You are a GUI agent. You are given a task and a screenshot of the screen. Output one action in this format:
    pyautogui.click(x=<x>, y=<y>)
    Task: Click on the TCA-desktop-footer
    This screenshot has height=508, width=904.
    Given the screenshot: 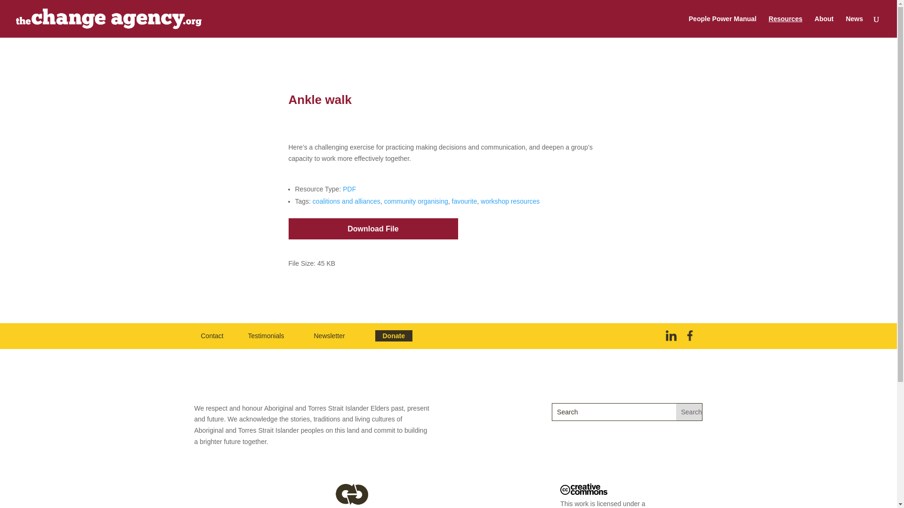 What is the action you would take?
    pyautogui.click(x=357, y=496)
    